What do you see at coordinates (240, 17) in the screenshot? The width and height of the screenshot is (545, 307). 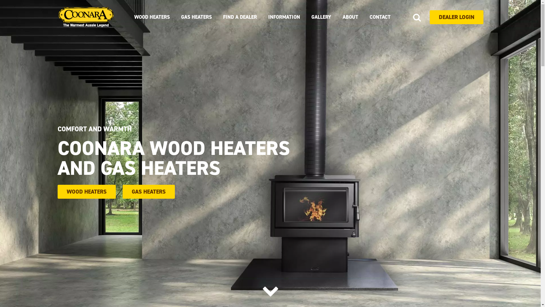 I see `FIND A DEALER` at bounding box center [240, 17].